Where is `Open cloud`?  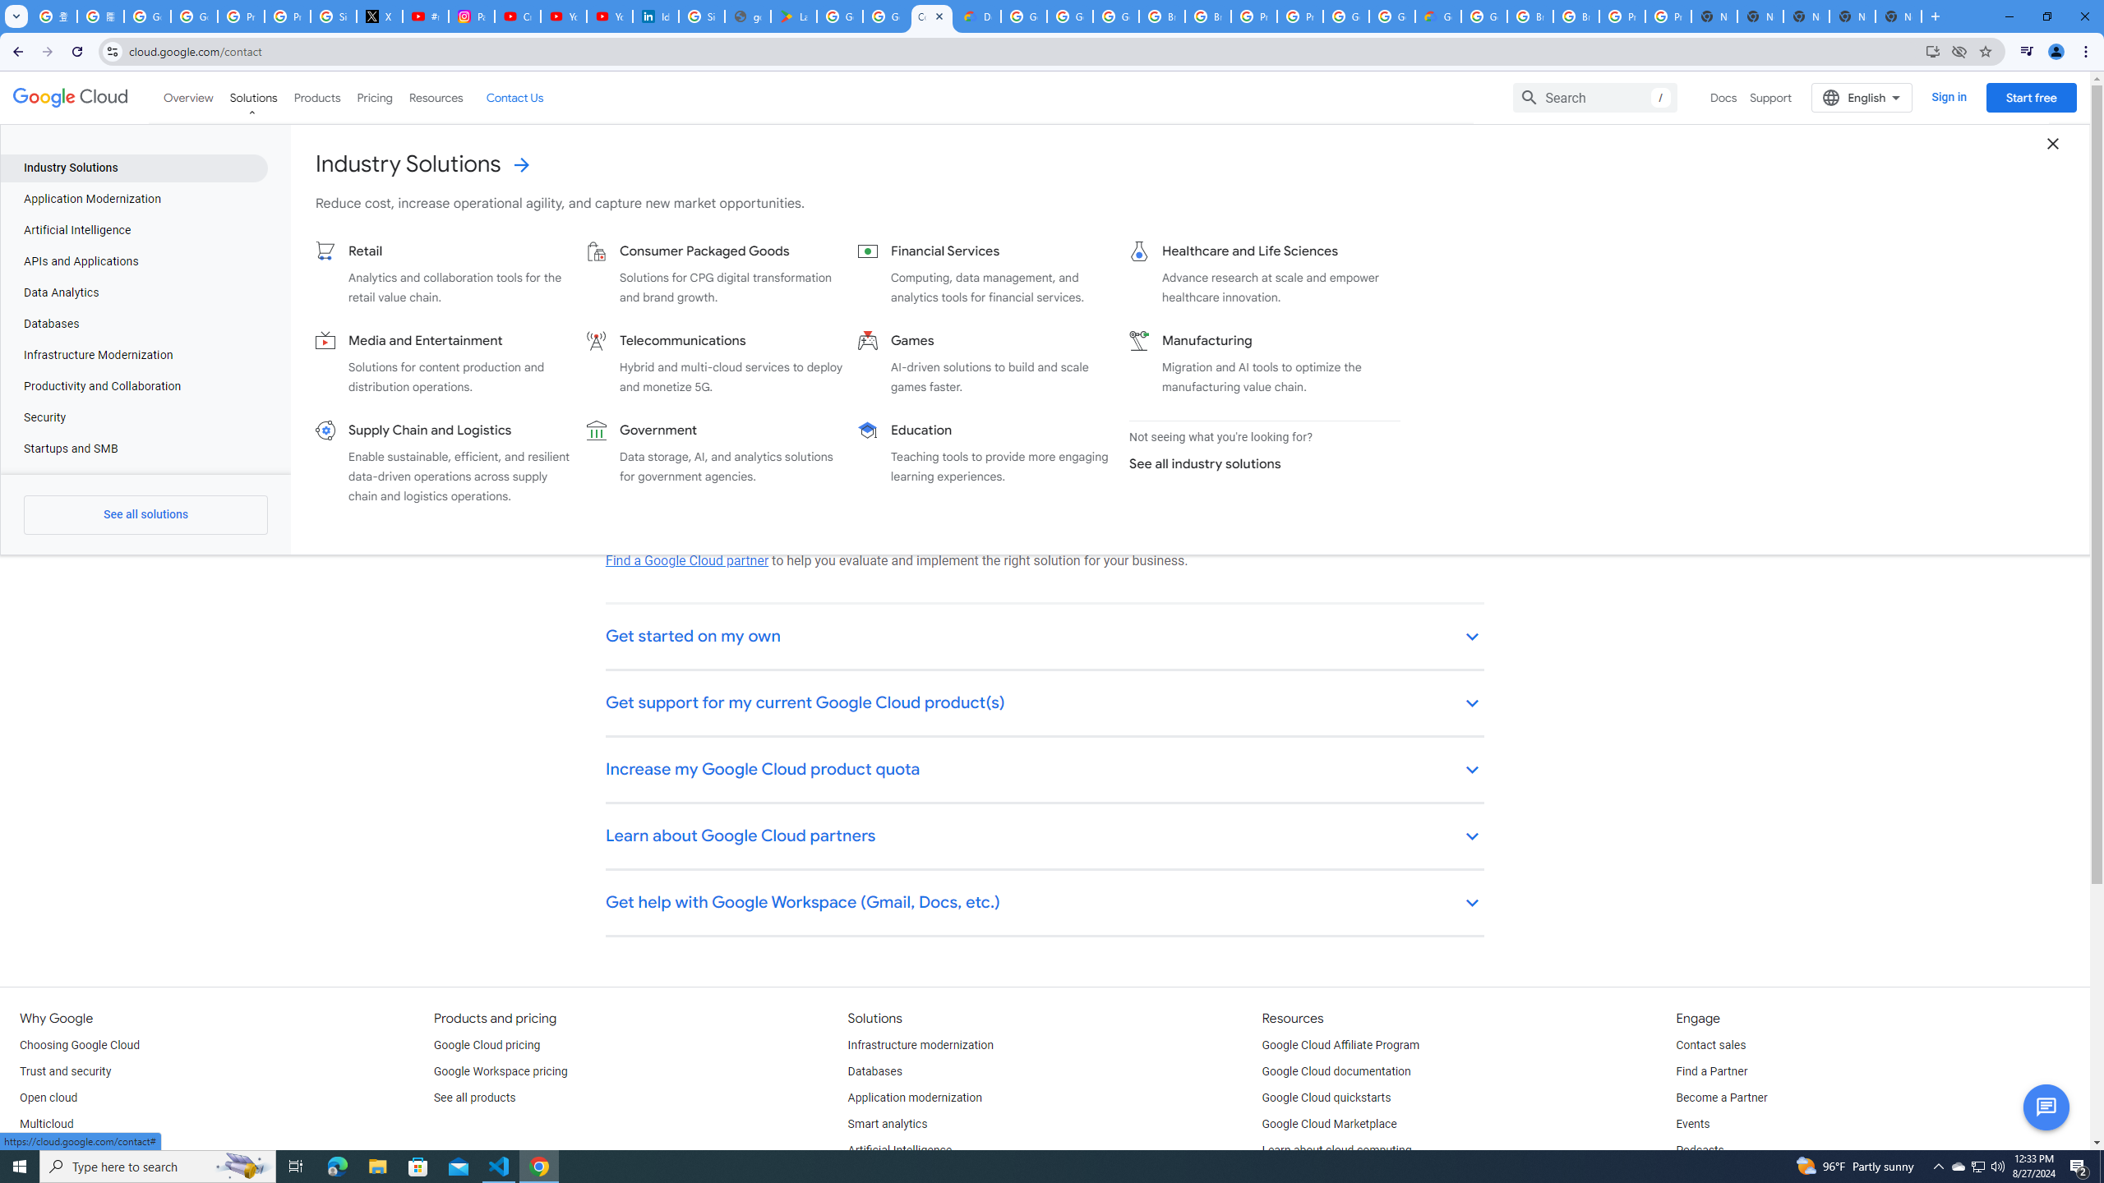 Open cloud is located at coordinates (48, 1098).